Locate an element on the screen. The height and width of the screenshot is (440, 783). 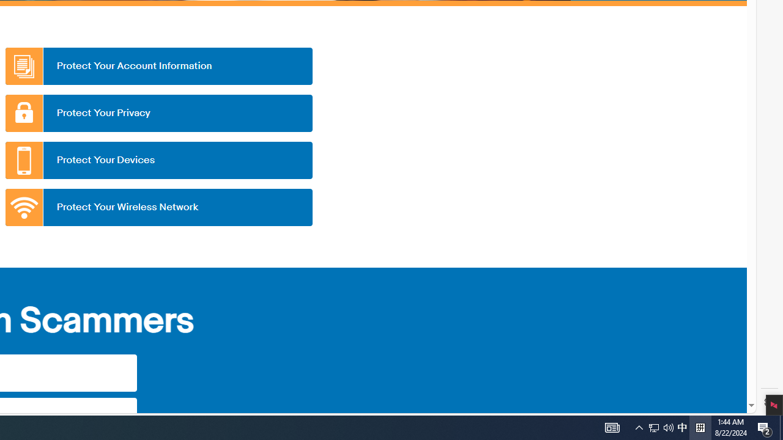
Protect Your Privacy is located at coordinates (158, 113).